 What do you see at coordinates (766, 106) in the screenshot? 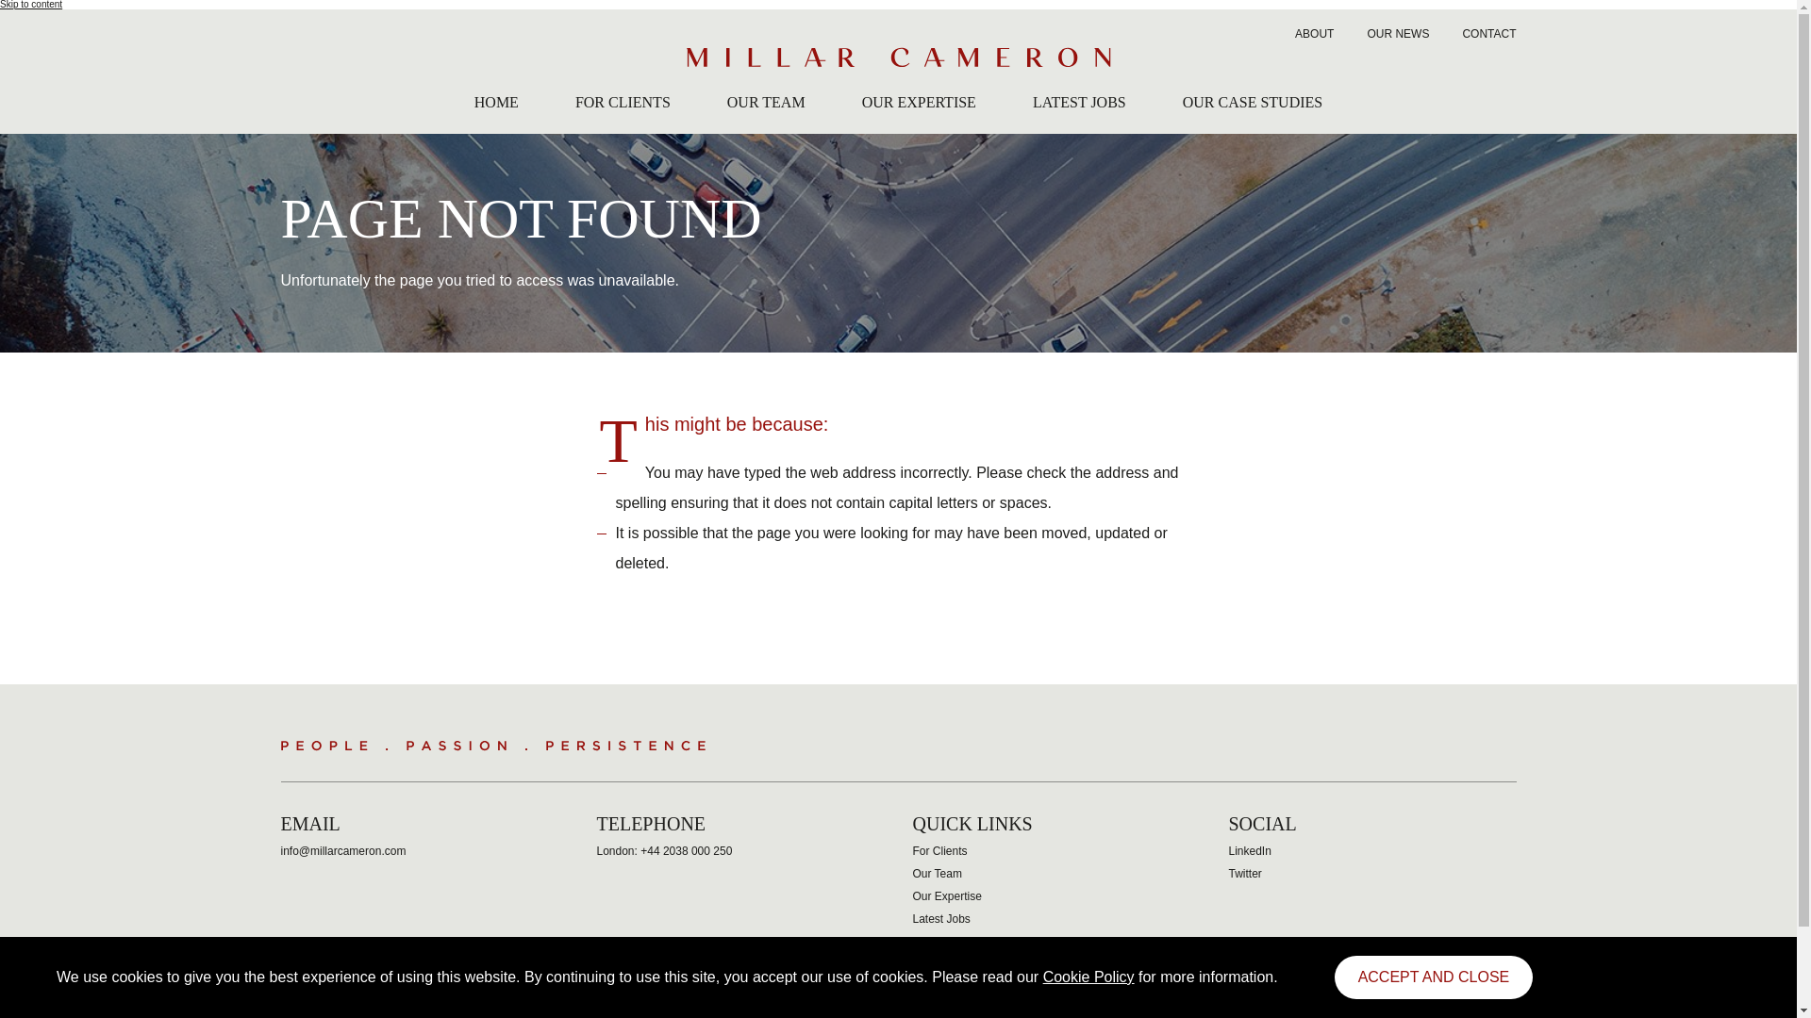
I see `OUR TEAM` at bounding box center [766, 106].